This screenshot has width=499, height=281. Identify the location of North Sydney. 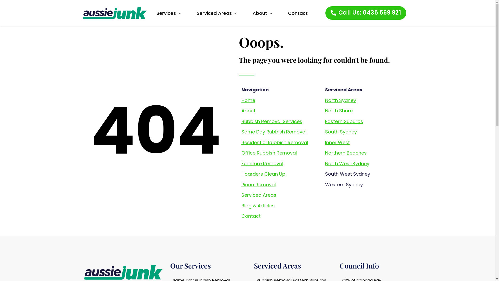
(340, 100).